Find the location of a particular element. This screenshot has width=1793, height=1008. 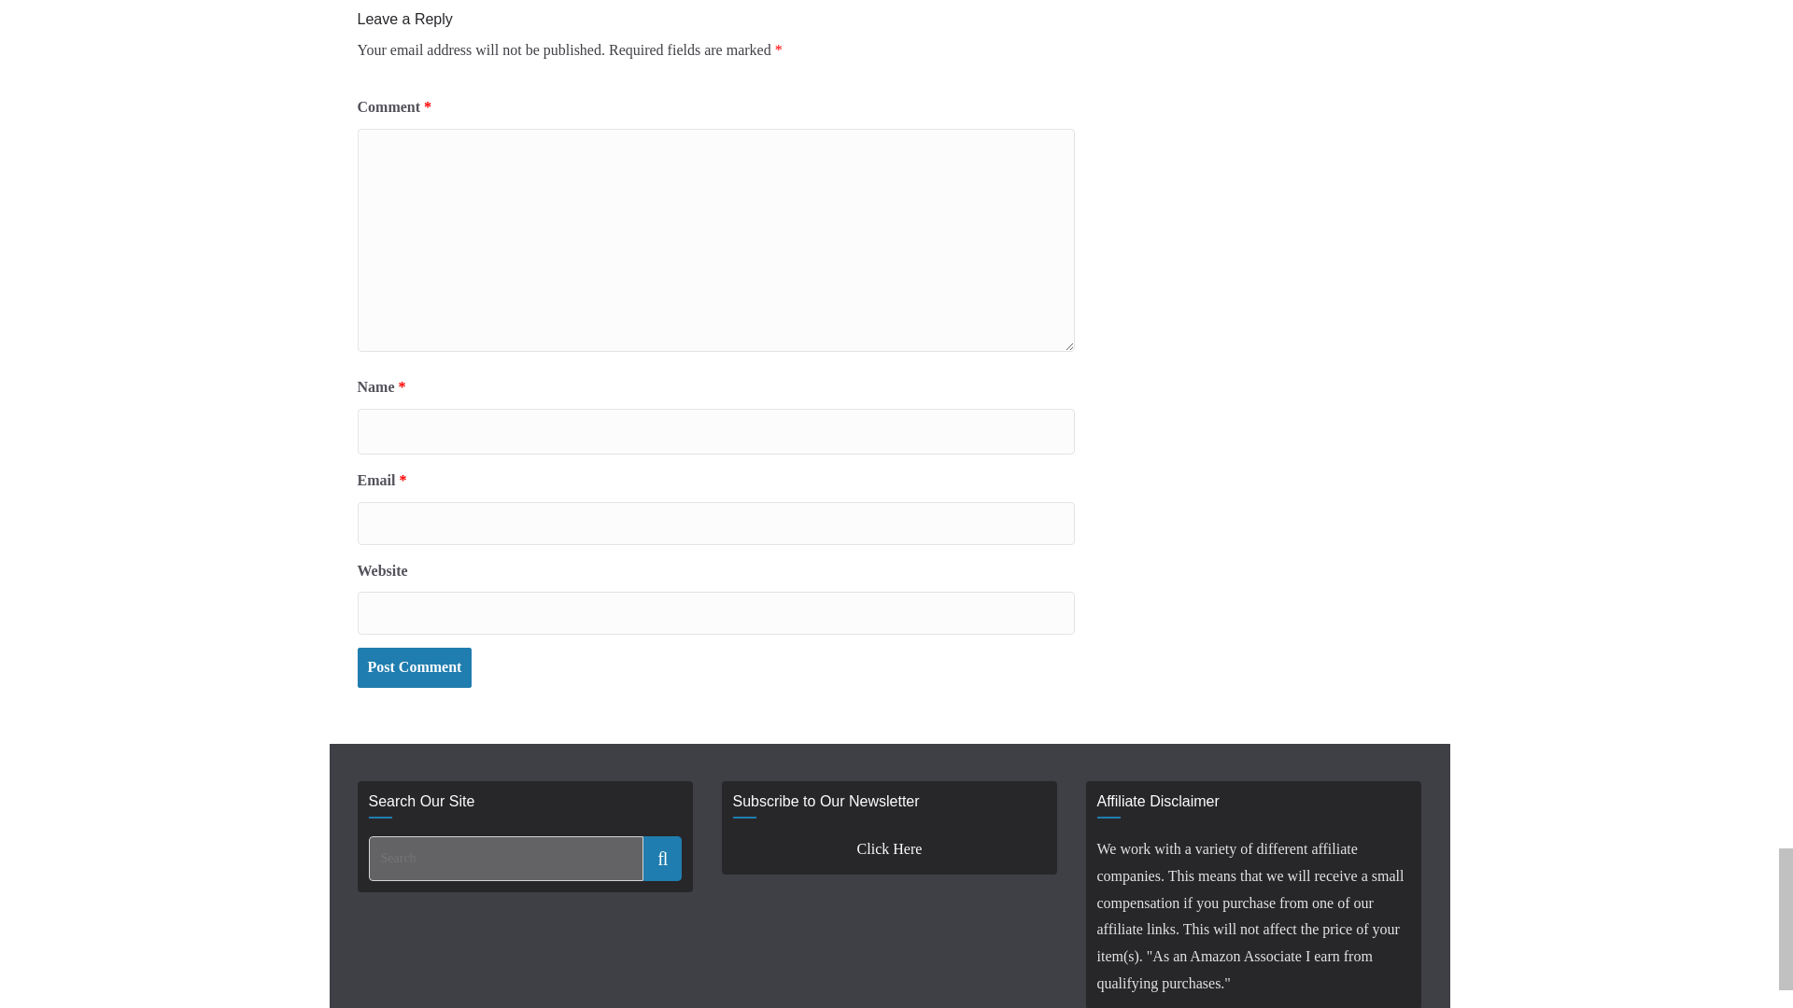

Post Comment is located at coordinates (414, 667).